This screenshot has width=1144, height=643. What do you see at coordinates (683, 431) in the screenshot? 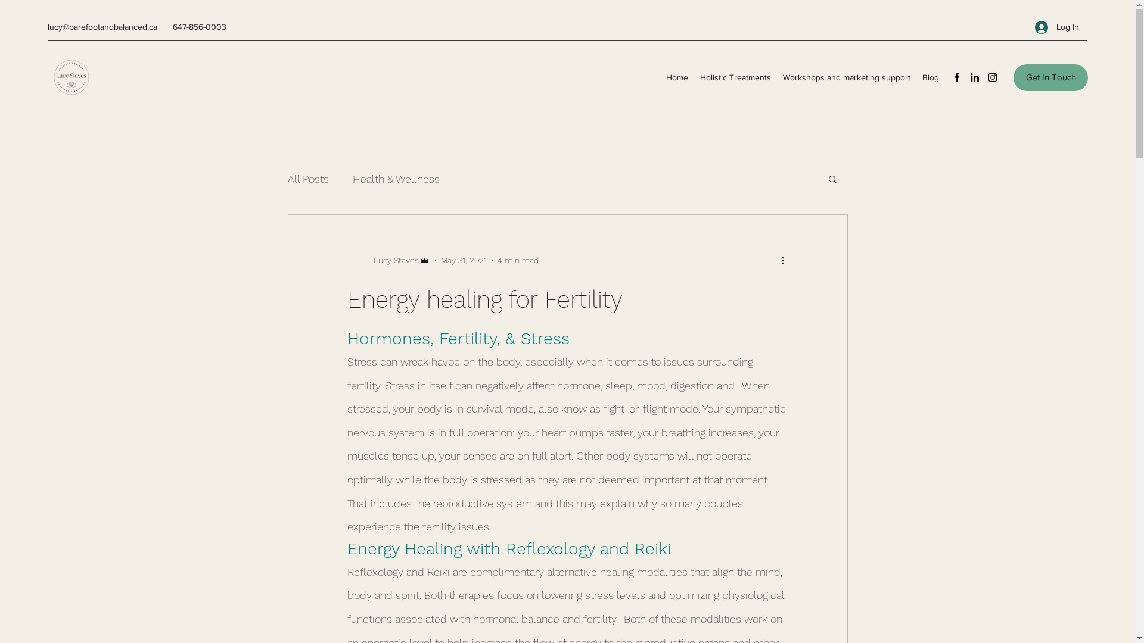
I see `fertility assistance` at bounding box center [683, 431].